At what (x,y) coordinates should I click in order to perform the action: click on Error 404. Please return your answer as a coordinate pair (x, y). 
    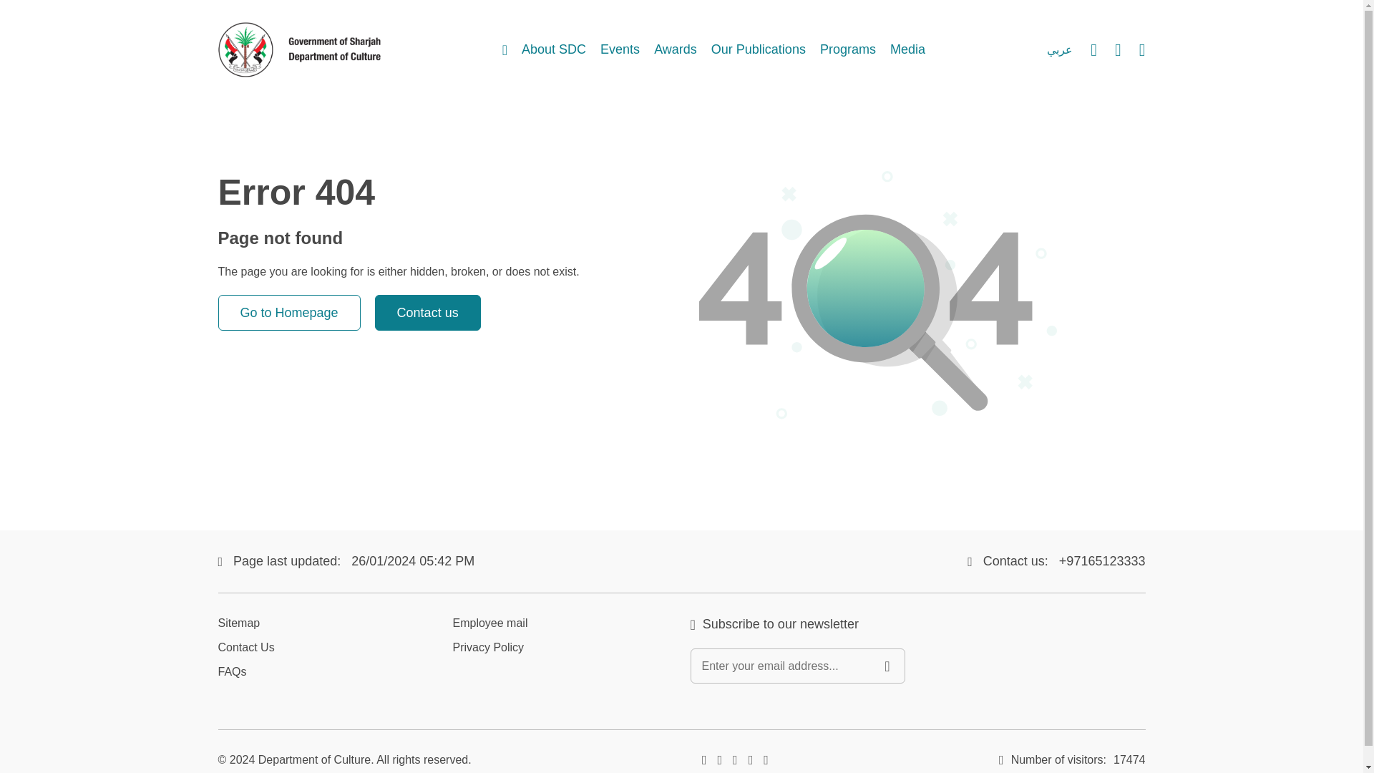
    Looking at the image, I should click on (877, 315).